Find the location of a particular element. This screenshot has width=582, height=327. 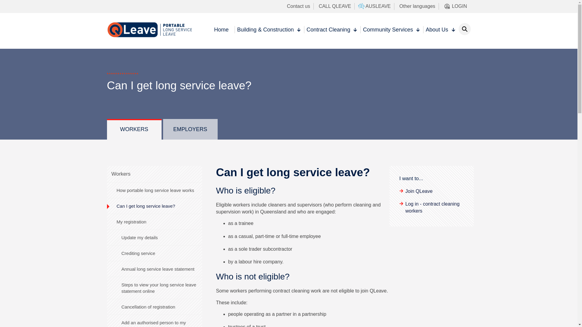

Contact us is located at coordinates (298, 6).